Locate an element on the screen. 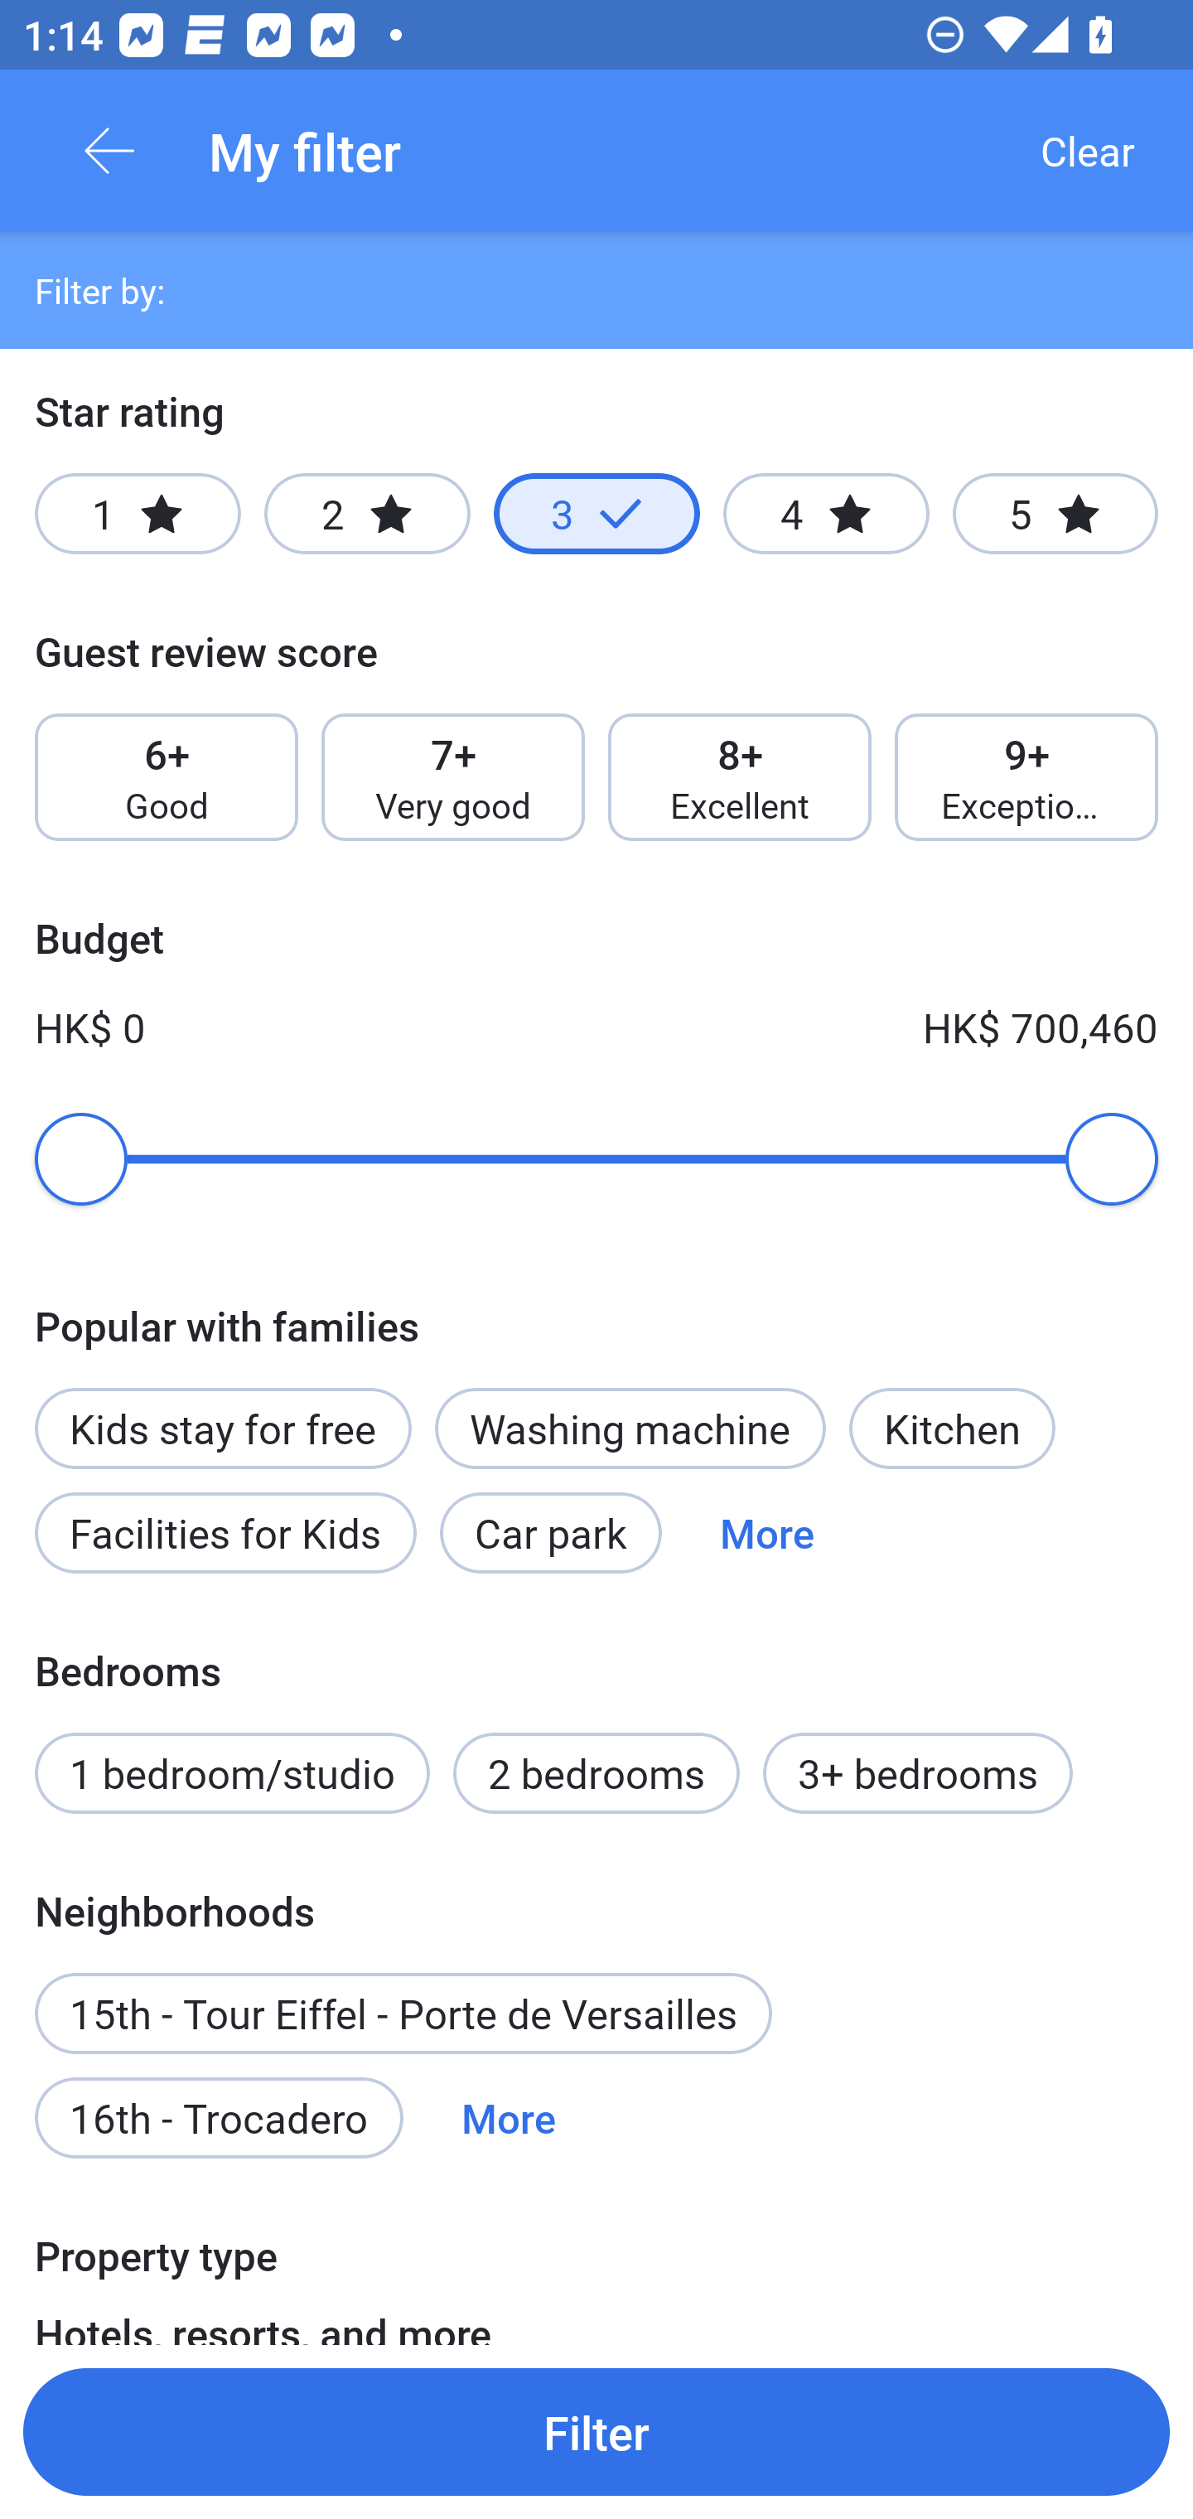  Kids stay for free is located at coordinates (222, 1410).